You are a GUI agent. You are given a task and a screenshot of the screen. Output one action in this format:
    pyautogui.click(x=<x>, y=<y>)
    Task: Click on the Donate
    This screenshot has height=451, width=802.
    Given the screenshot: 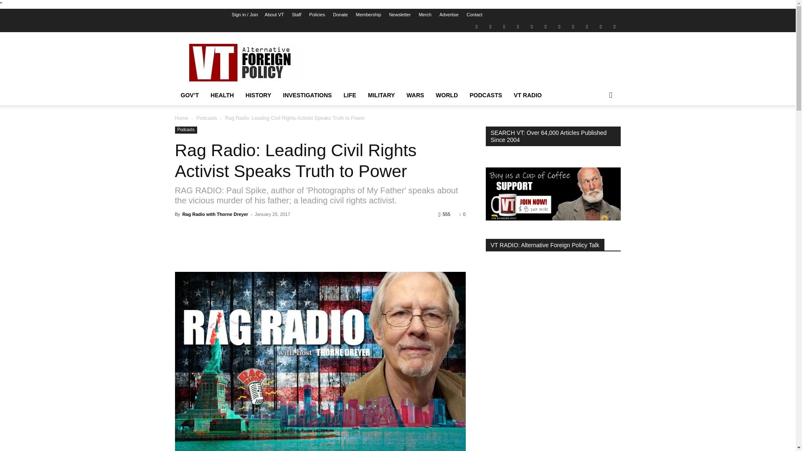 What is the action you would take?
    pyautogui.click(x=340, y=15)
    